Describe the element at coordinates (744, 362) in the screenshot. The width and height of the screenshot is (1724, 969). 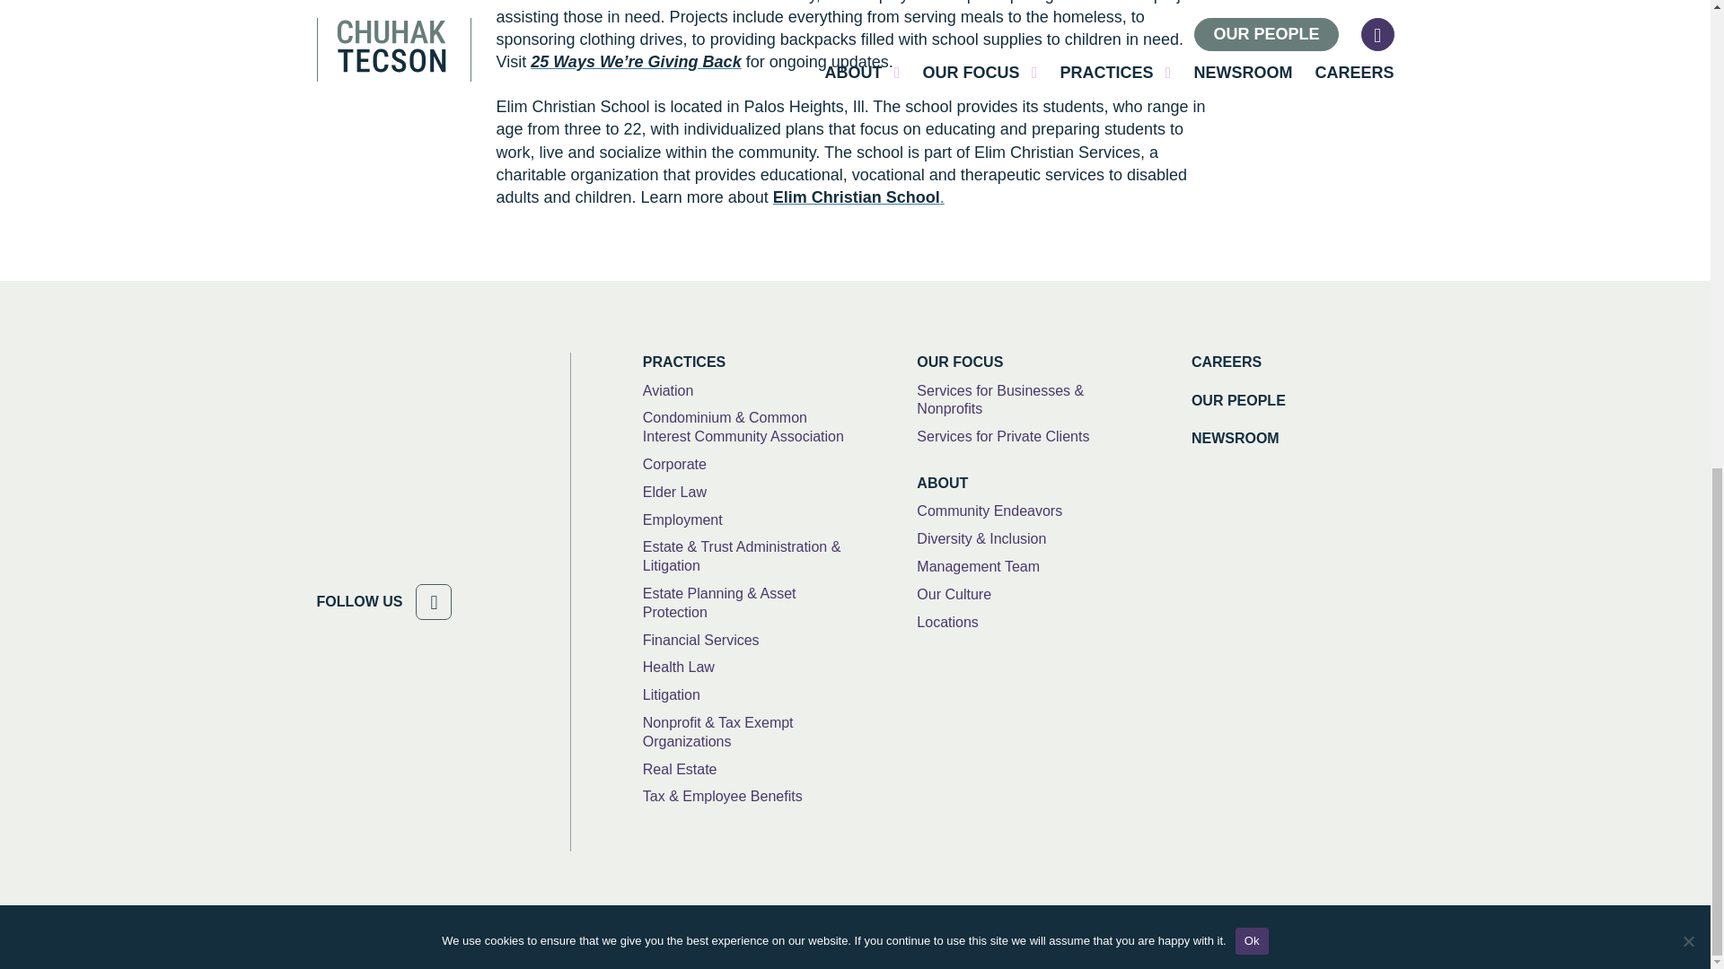
I see `PRACTICES` at that location.